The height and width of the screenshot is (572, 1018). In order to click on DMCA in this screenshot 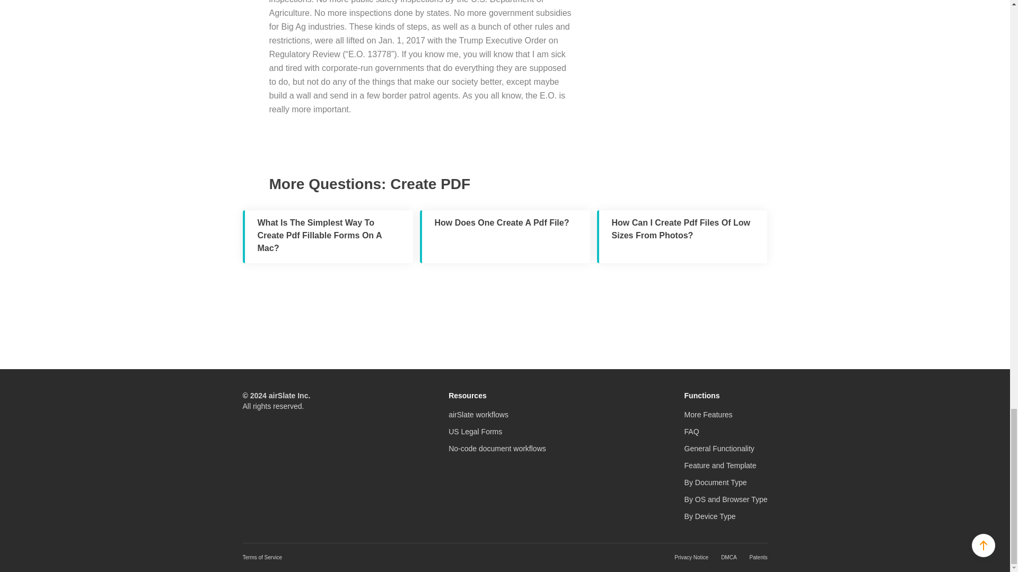, I will do `click(729, 557)`.